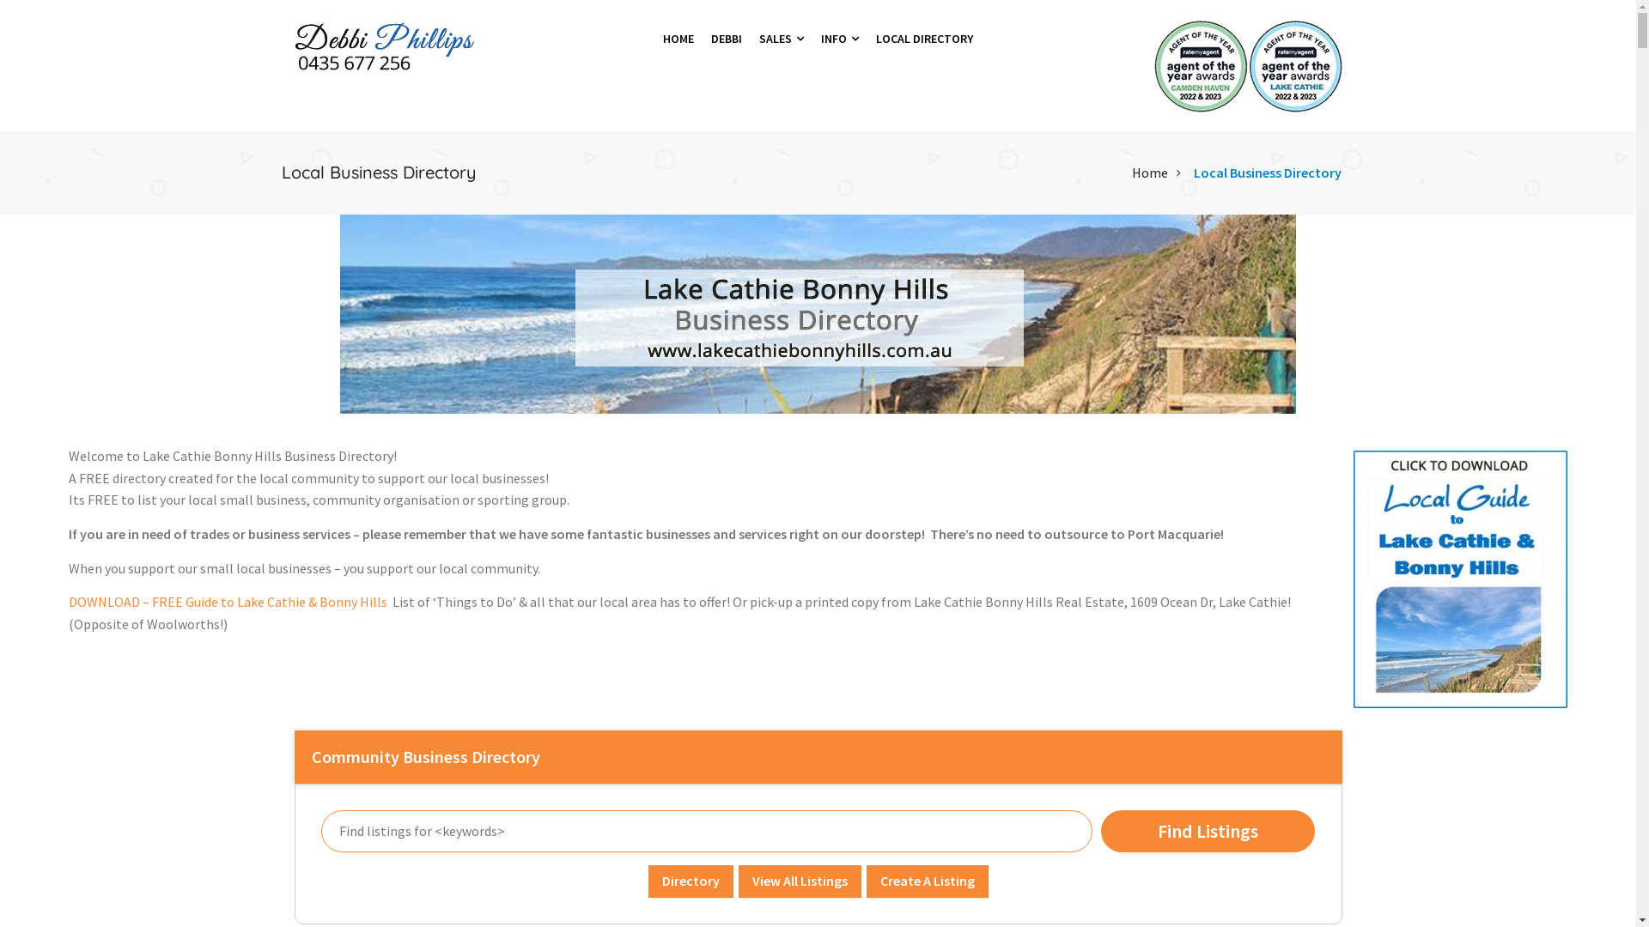 This screenshot has height=927, width=1649. What do you see at coordinates (691, 881) in the screenshot?
I see `Directory` at bounding box center [691, 881].